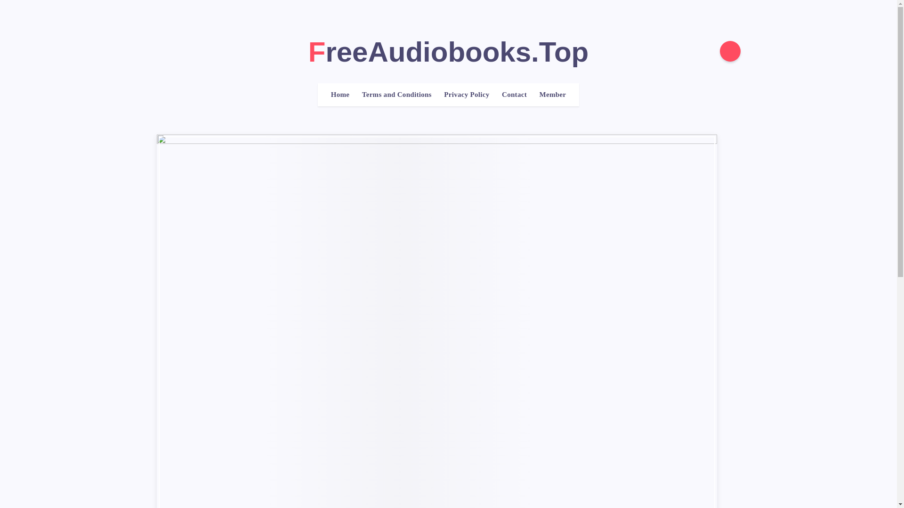 This screenshot has height=508, width=904. I want to click on Privacy Policy, so click(466, 95).